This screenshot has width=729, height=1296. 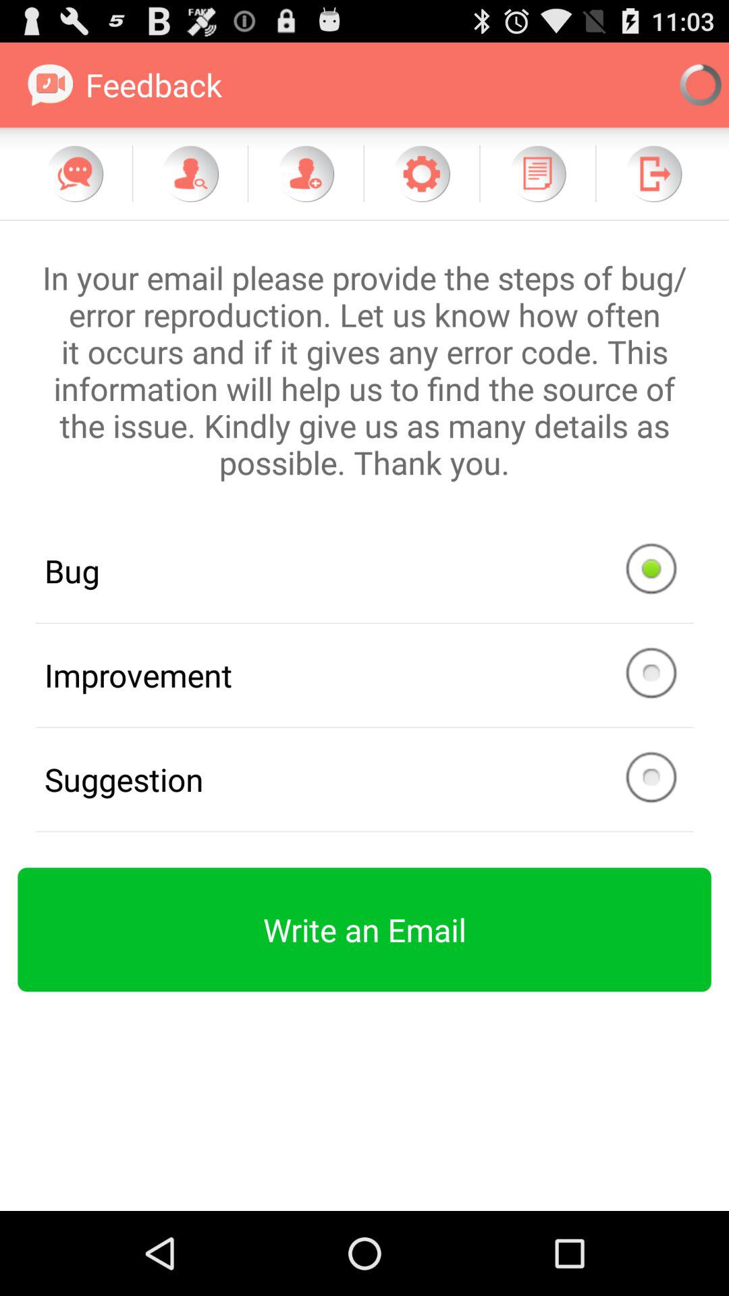 What do you see at coordinates (364, 779) in the screenshot?
I see `launch suggestion` at bounding box center [364, 779].